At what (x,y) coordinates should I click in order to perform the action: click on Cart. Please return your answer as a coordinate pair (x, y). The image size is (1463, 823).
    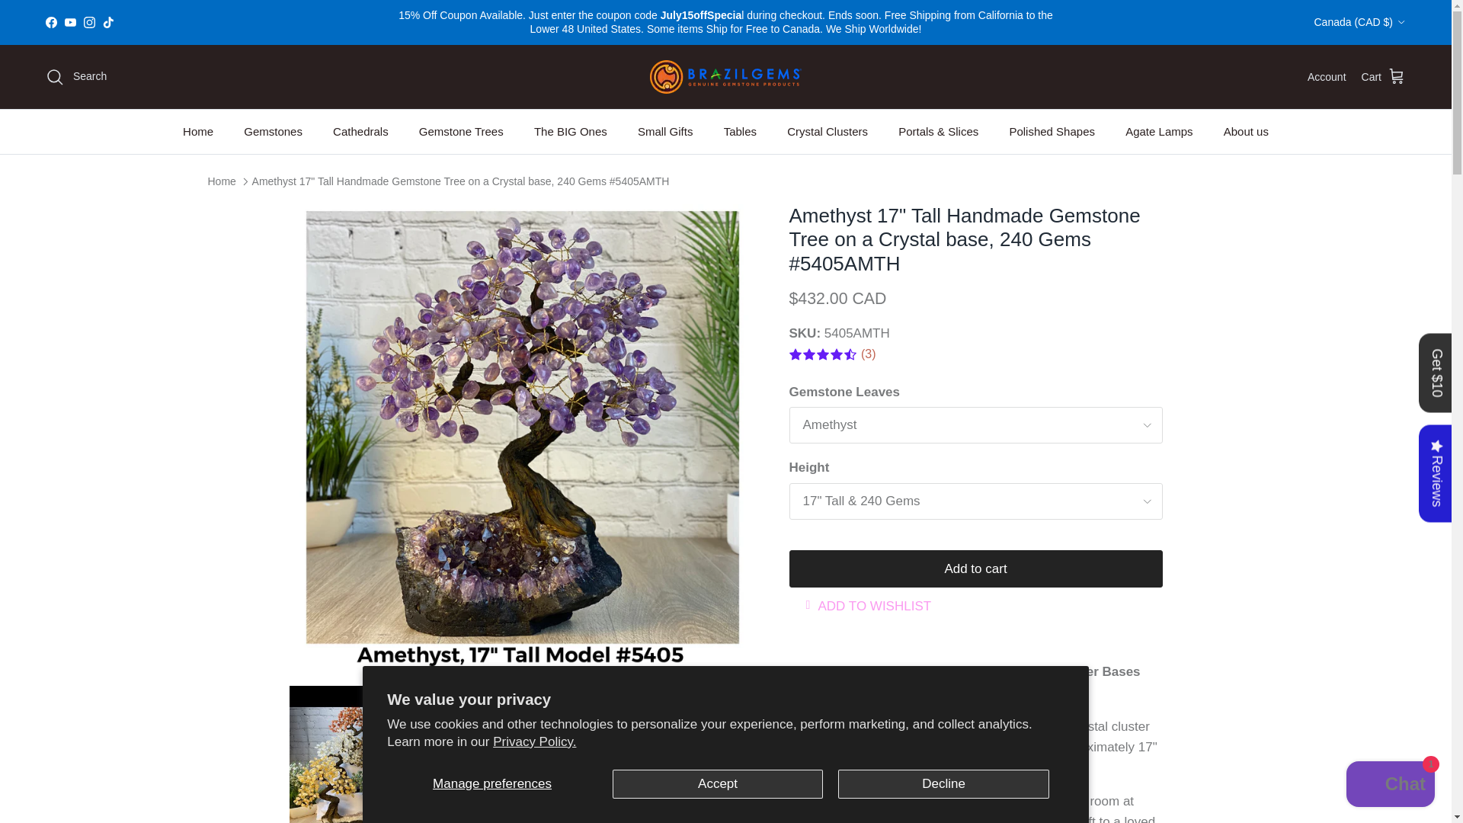
    Looking at the image, I should click on (1384, 76).